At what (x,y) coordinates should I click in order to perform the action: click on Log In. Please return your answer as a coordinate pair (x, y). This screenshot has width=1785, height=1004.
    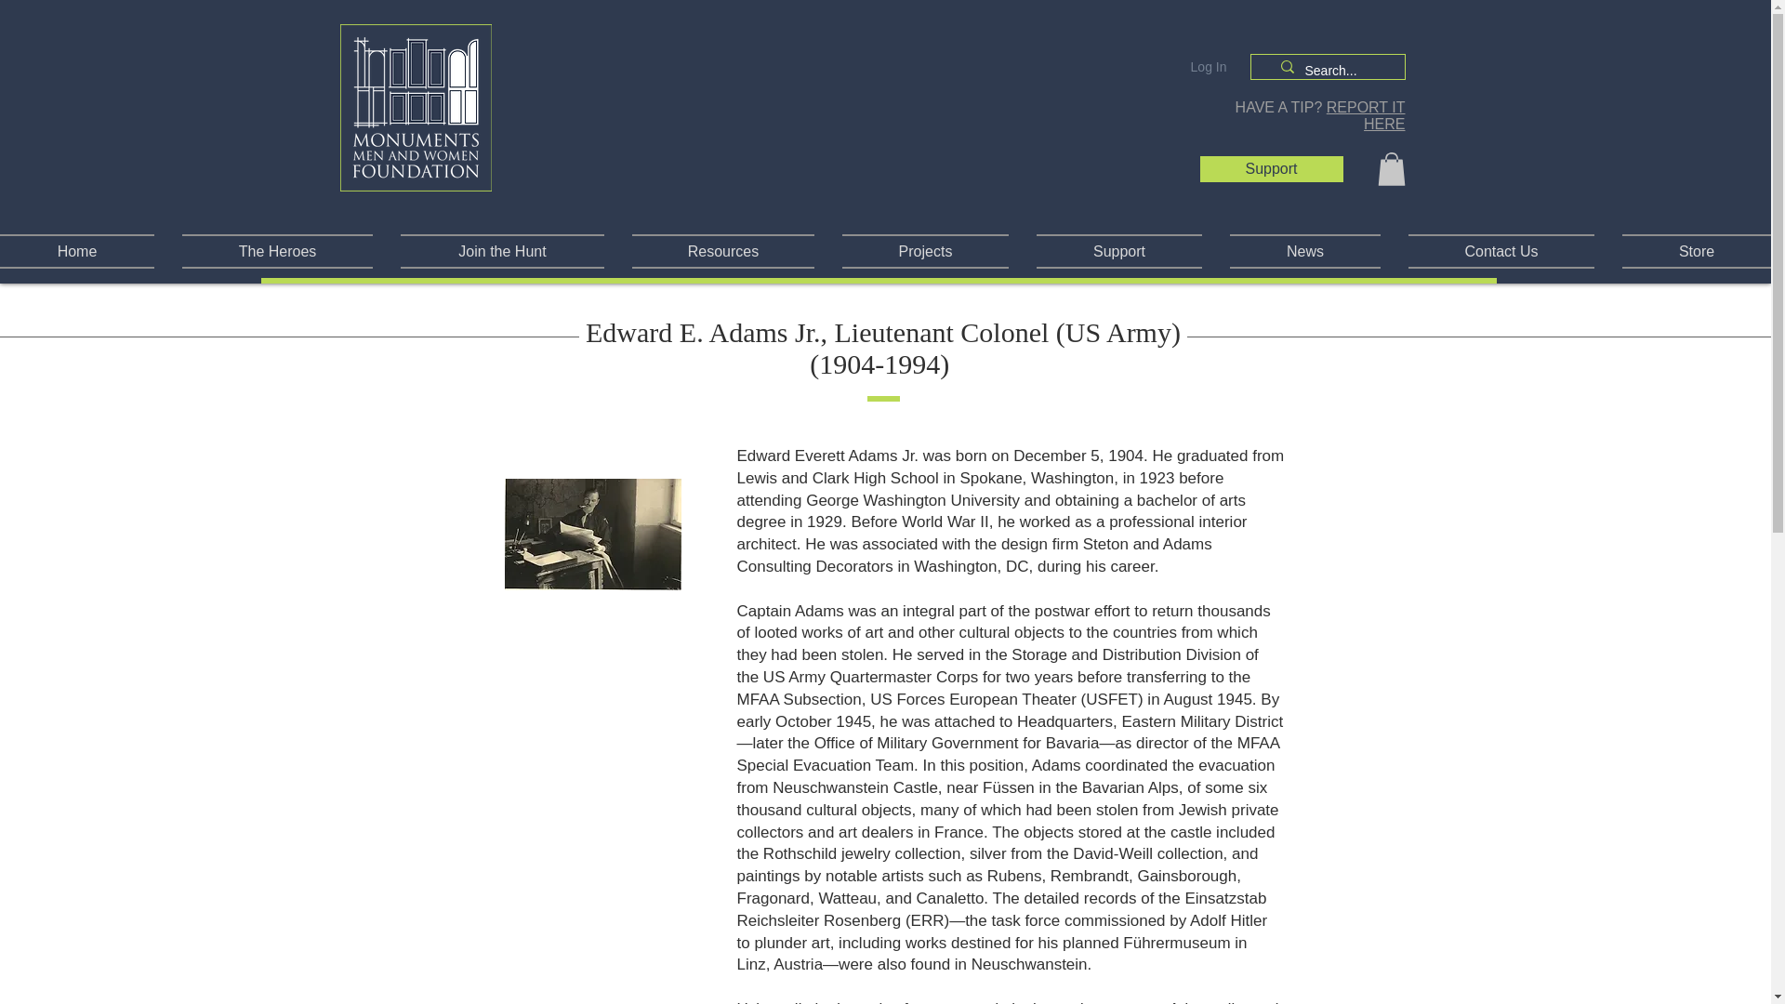
    Looking at the image, I should click on (1209, 67).